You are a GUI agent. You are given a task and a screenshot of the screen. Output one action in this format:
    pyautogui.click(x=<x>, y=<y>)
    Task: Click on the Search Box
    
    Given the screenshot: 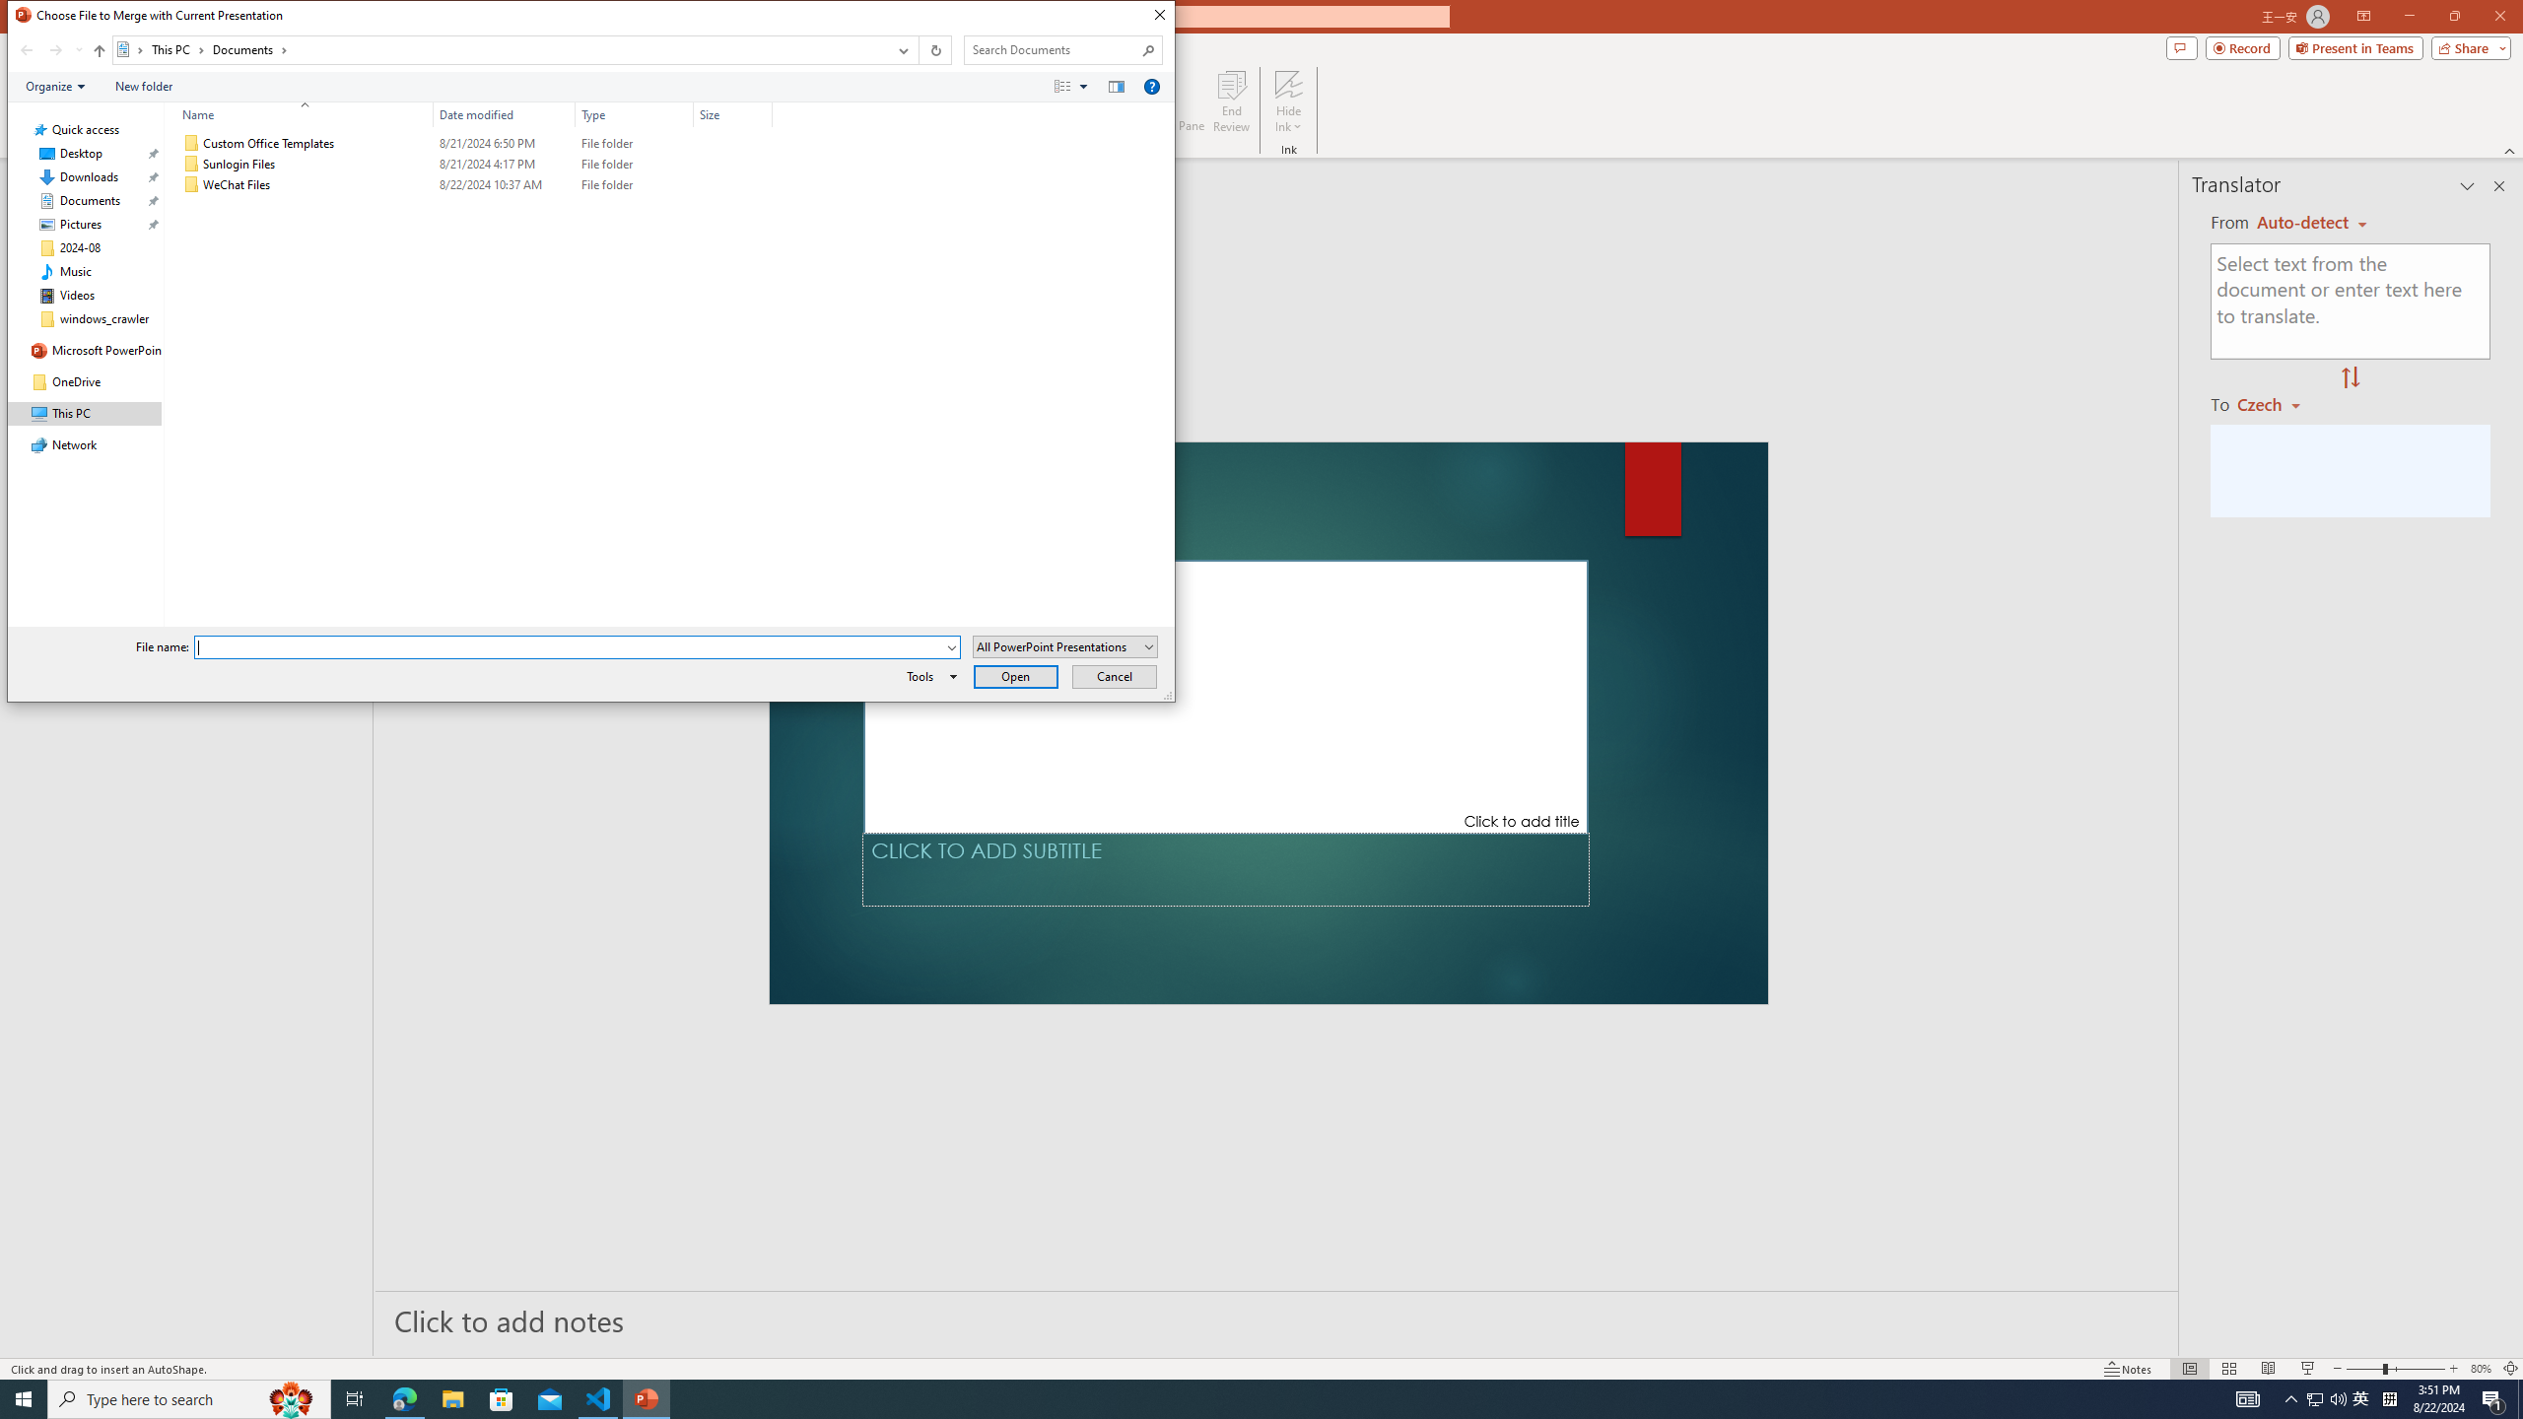 What is the action you would take?
    pyautogui.click(x=1053, y=49)
    